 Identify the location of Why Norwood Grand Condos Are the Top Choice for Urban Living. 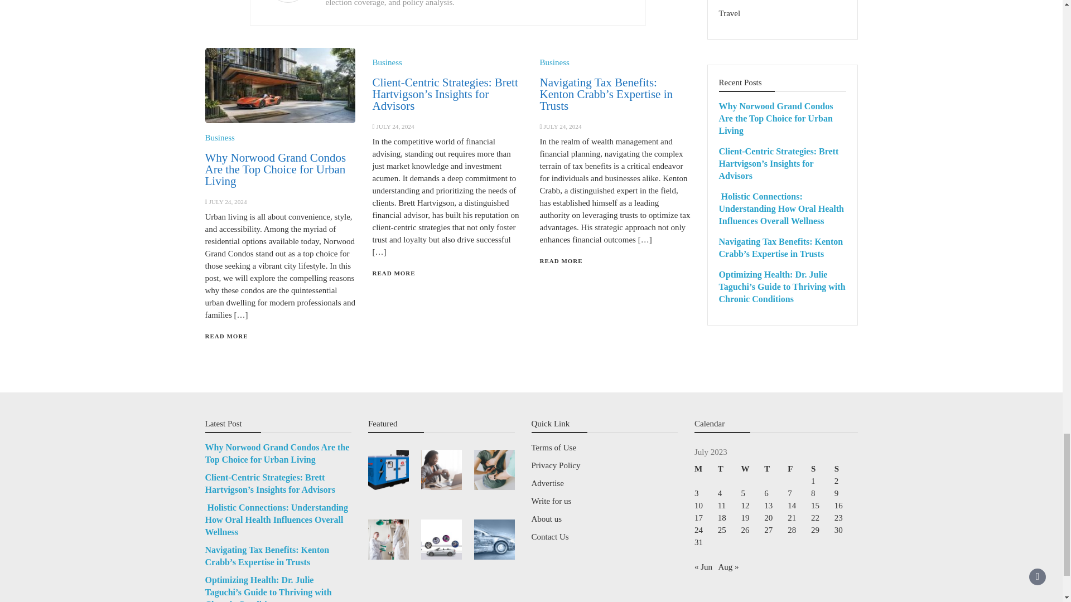
(276, 169).